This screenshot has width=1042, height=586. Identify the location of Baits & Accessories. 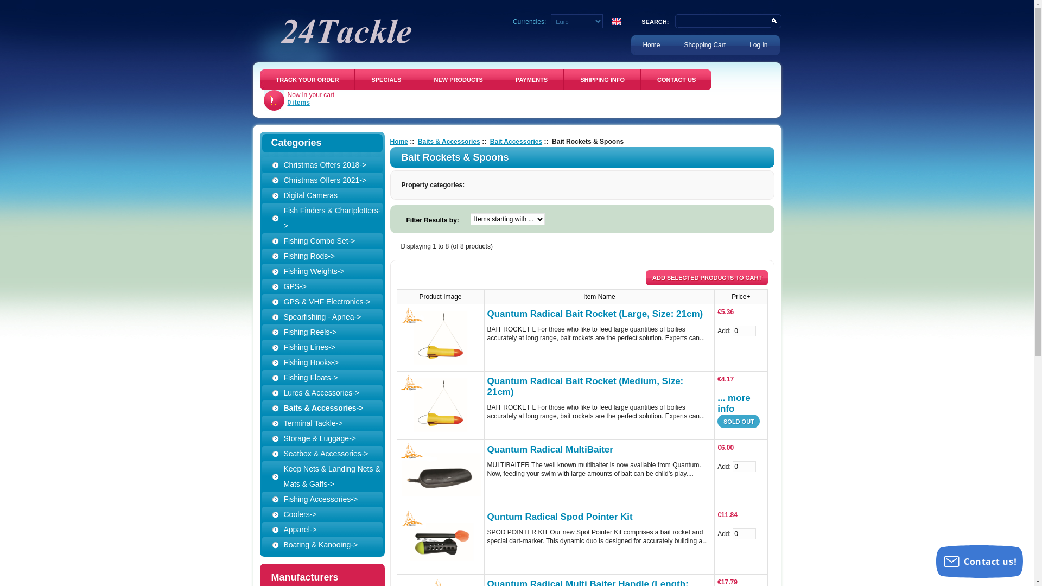
(449, 142).